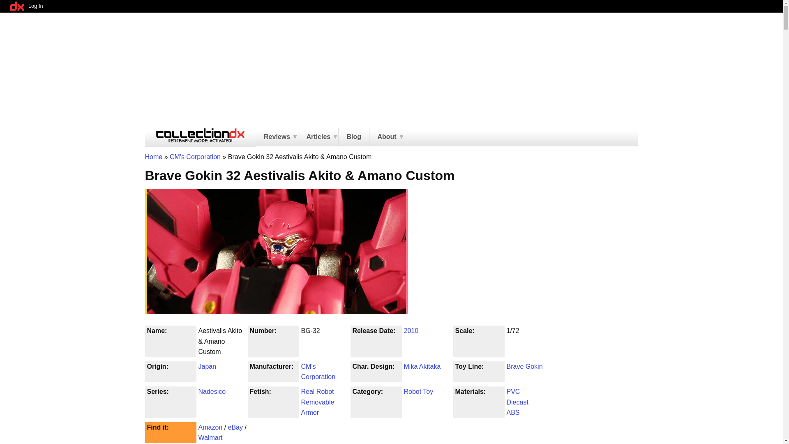 Image resolution: width=789 pixels, height=444 pixels. I want to click on Reviews, so click(277, 137).